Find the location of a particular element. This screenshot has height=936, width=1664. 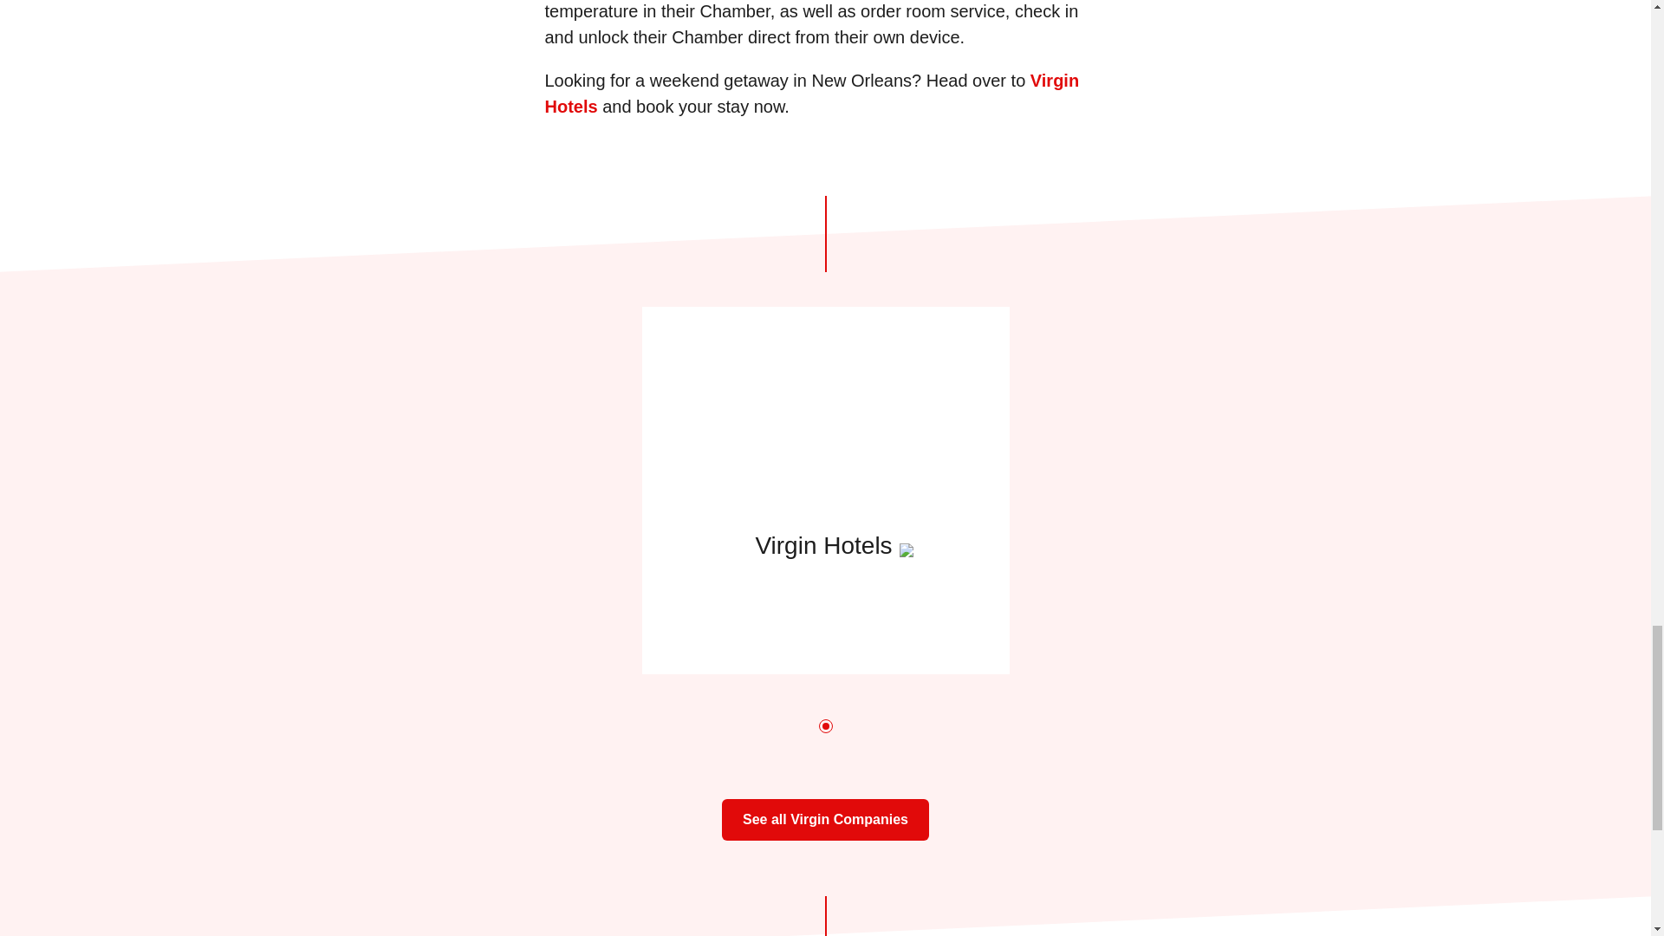

Virgin Hotels is located at coordinates (824, 491).